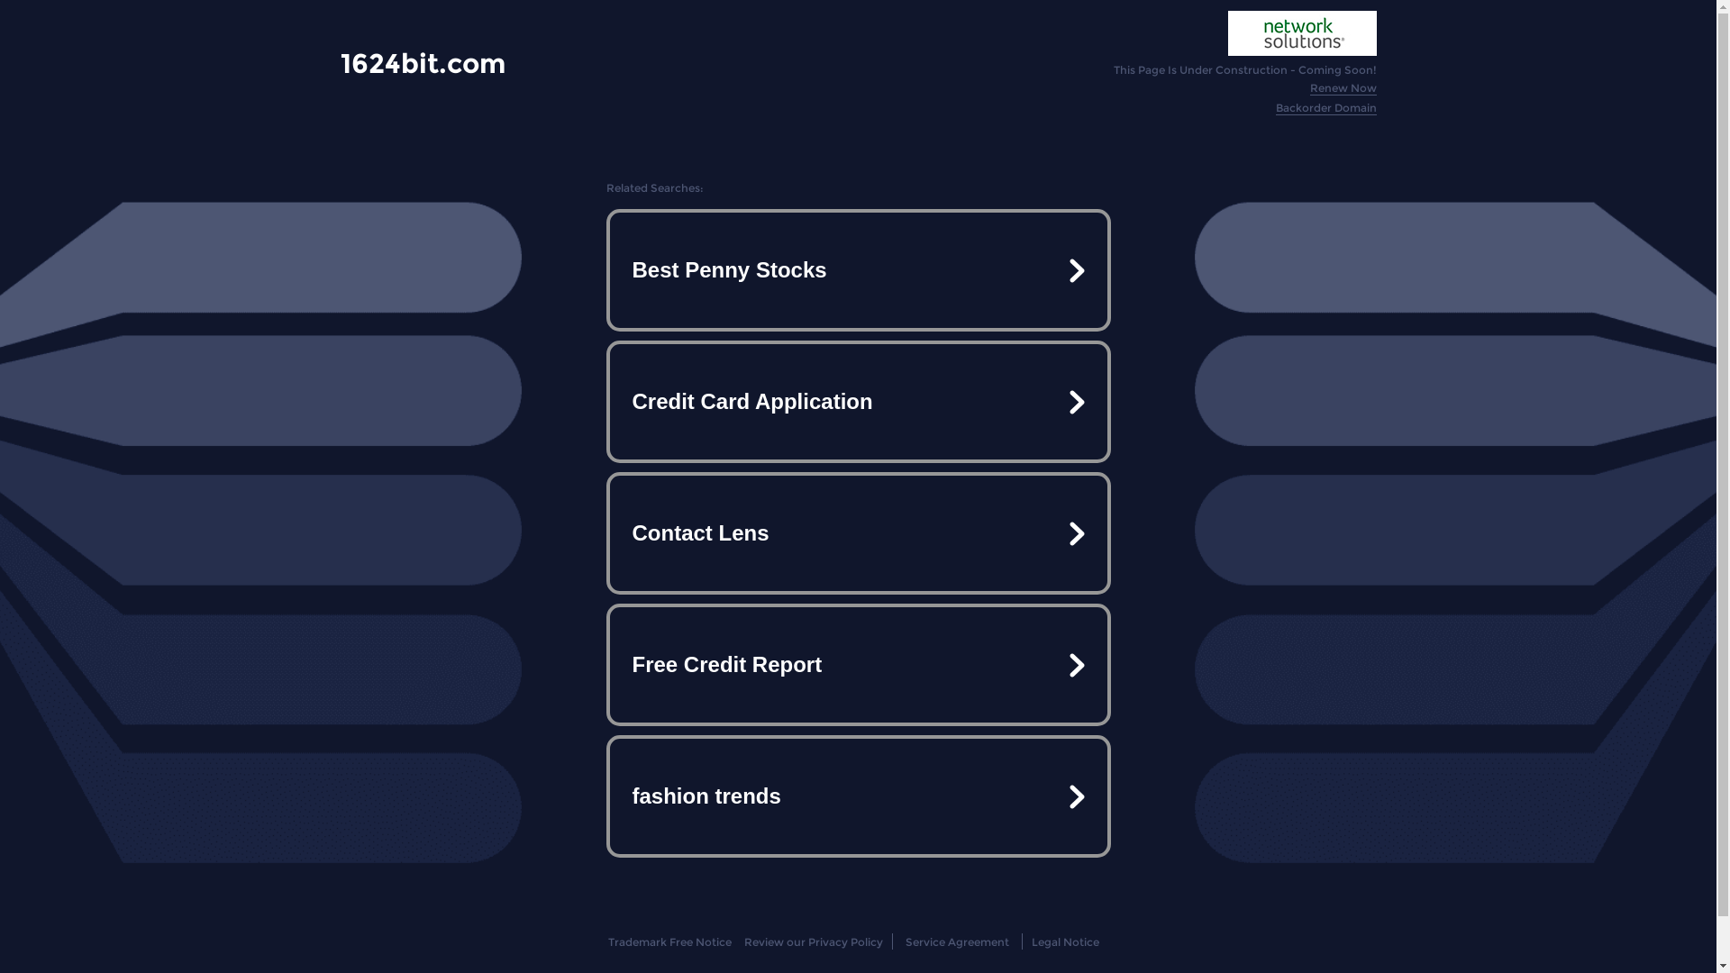 Image resolution: width=1730 pixels, height=973 pixels. I want to click on Backorder Domain, so click(1326, 108).